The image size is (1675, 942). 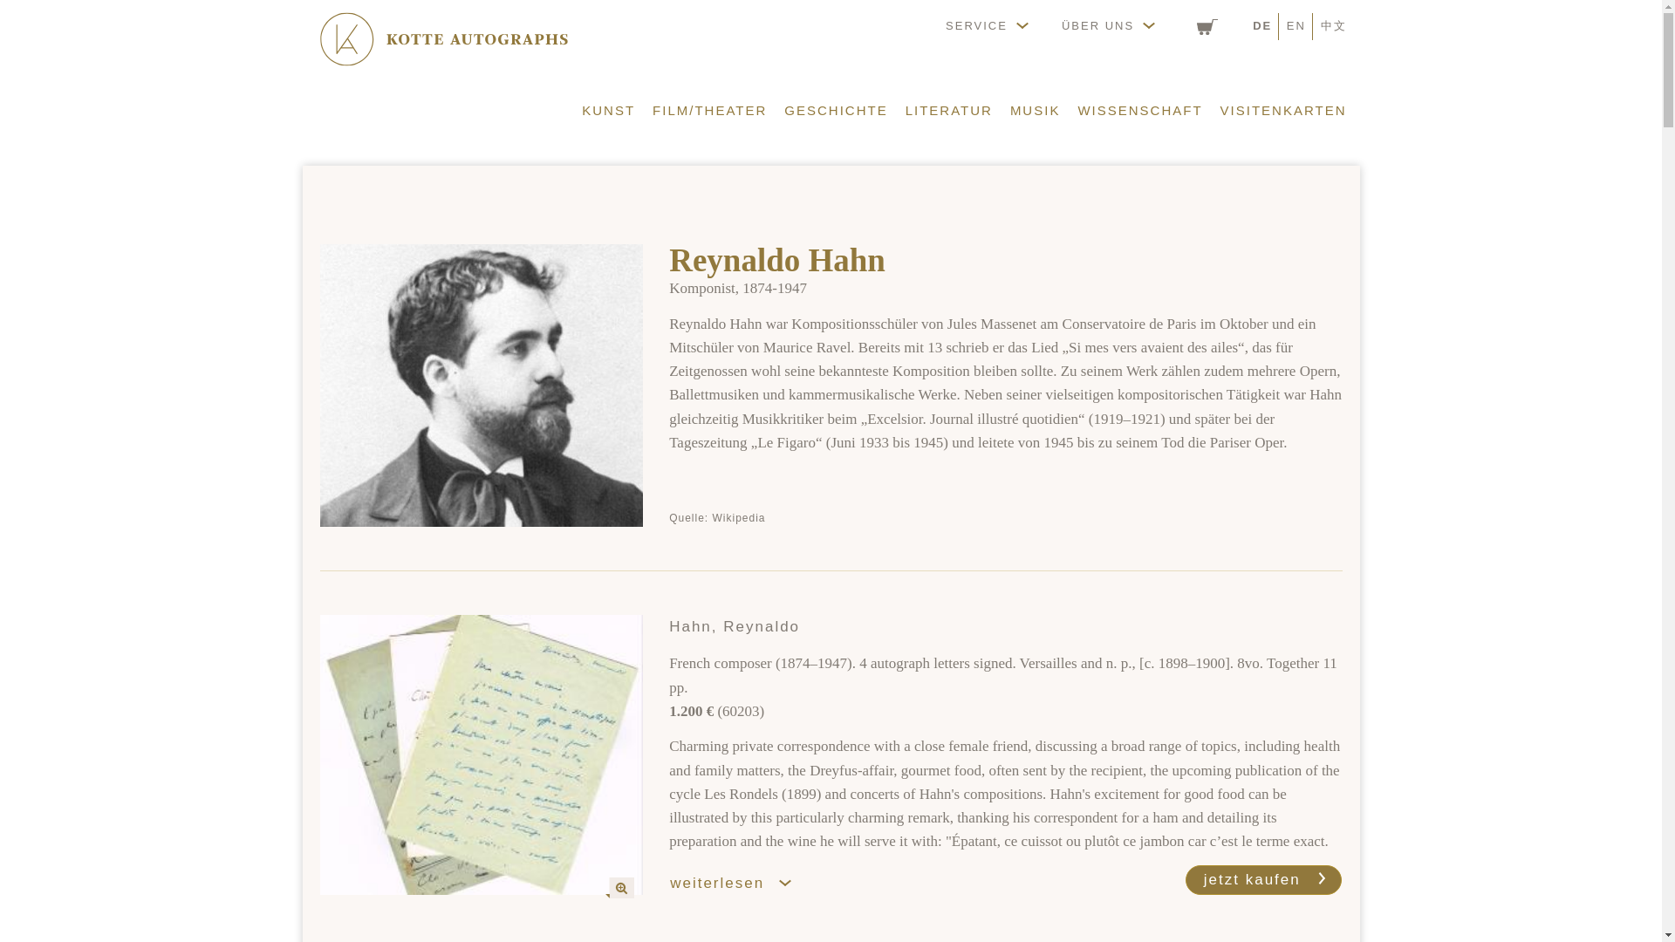 I want to click on weiterlesen, so click(x=740, y=883).